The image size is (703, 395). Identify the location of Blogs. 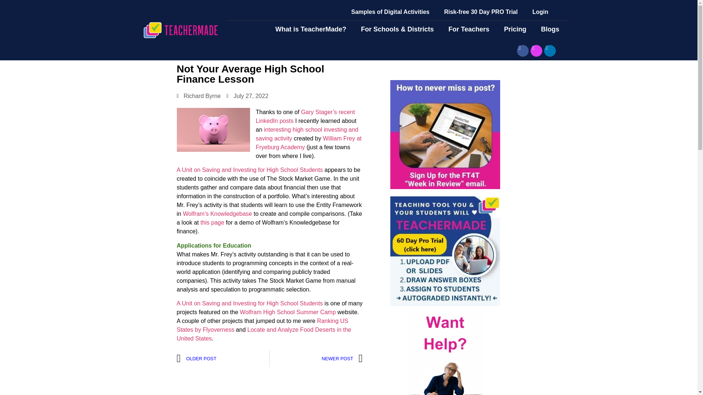
(550, 29).